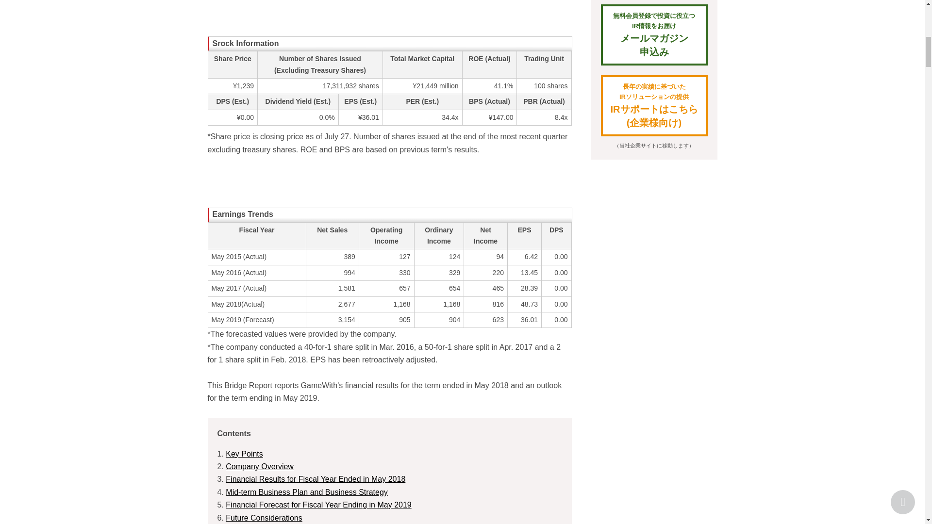 The width and height of the screenshot is (932, 524). What do you see at coordinates (264, 518) in the screenshot?
I see `Future Considerations` at bounding box center [264, 518].